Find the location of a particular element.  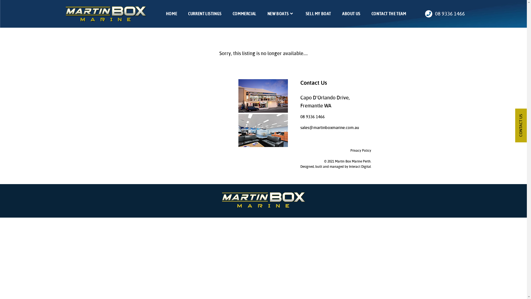

CONTACT THE TEAM is located at coordinates (389, 14).